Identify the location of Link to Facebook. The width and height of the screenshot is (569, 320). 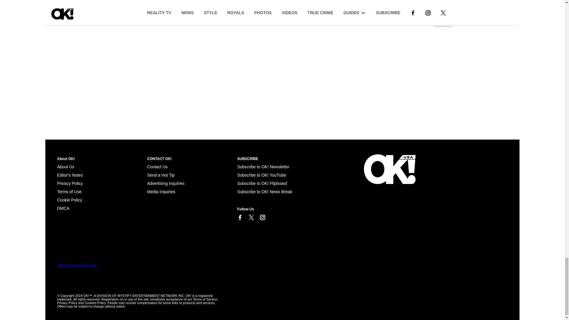
(239, 217).